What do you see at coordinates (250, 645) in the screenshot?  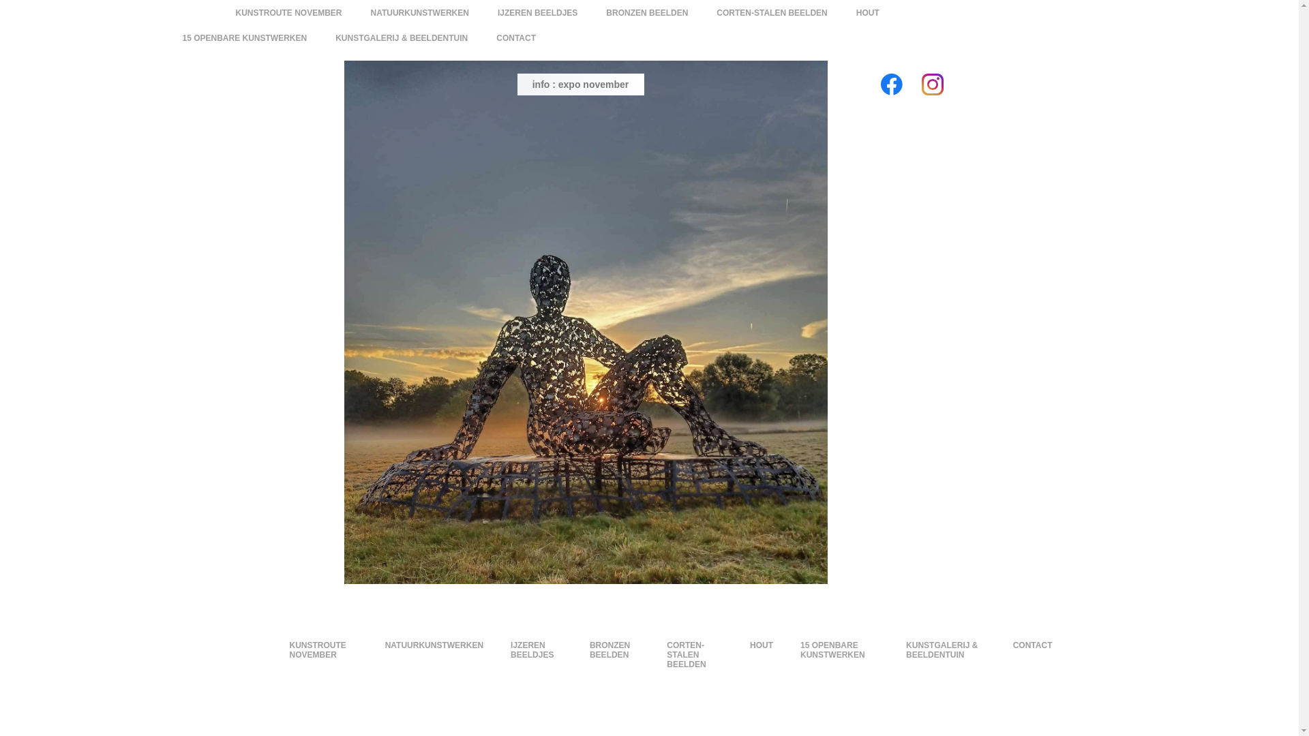 I see `HOME` at bounding box center [250, 645].